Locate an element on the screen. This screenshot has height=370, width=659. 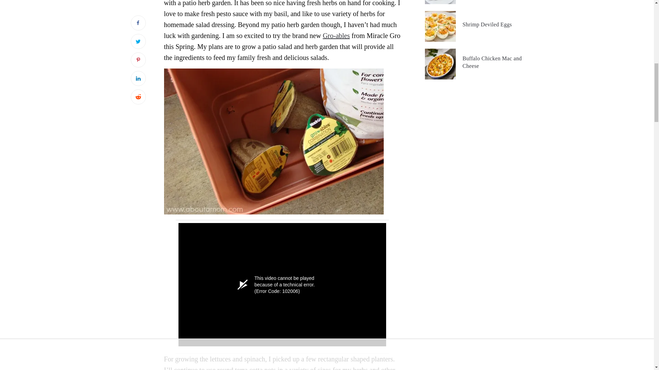
Shrimp Deviled Eggs is located at coordinates (487, 25).